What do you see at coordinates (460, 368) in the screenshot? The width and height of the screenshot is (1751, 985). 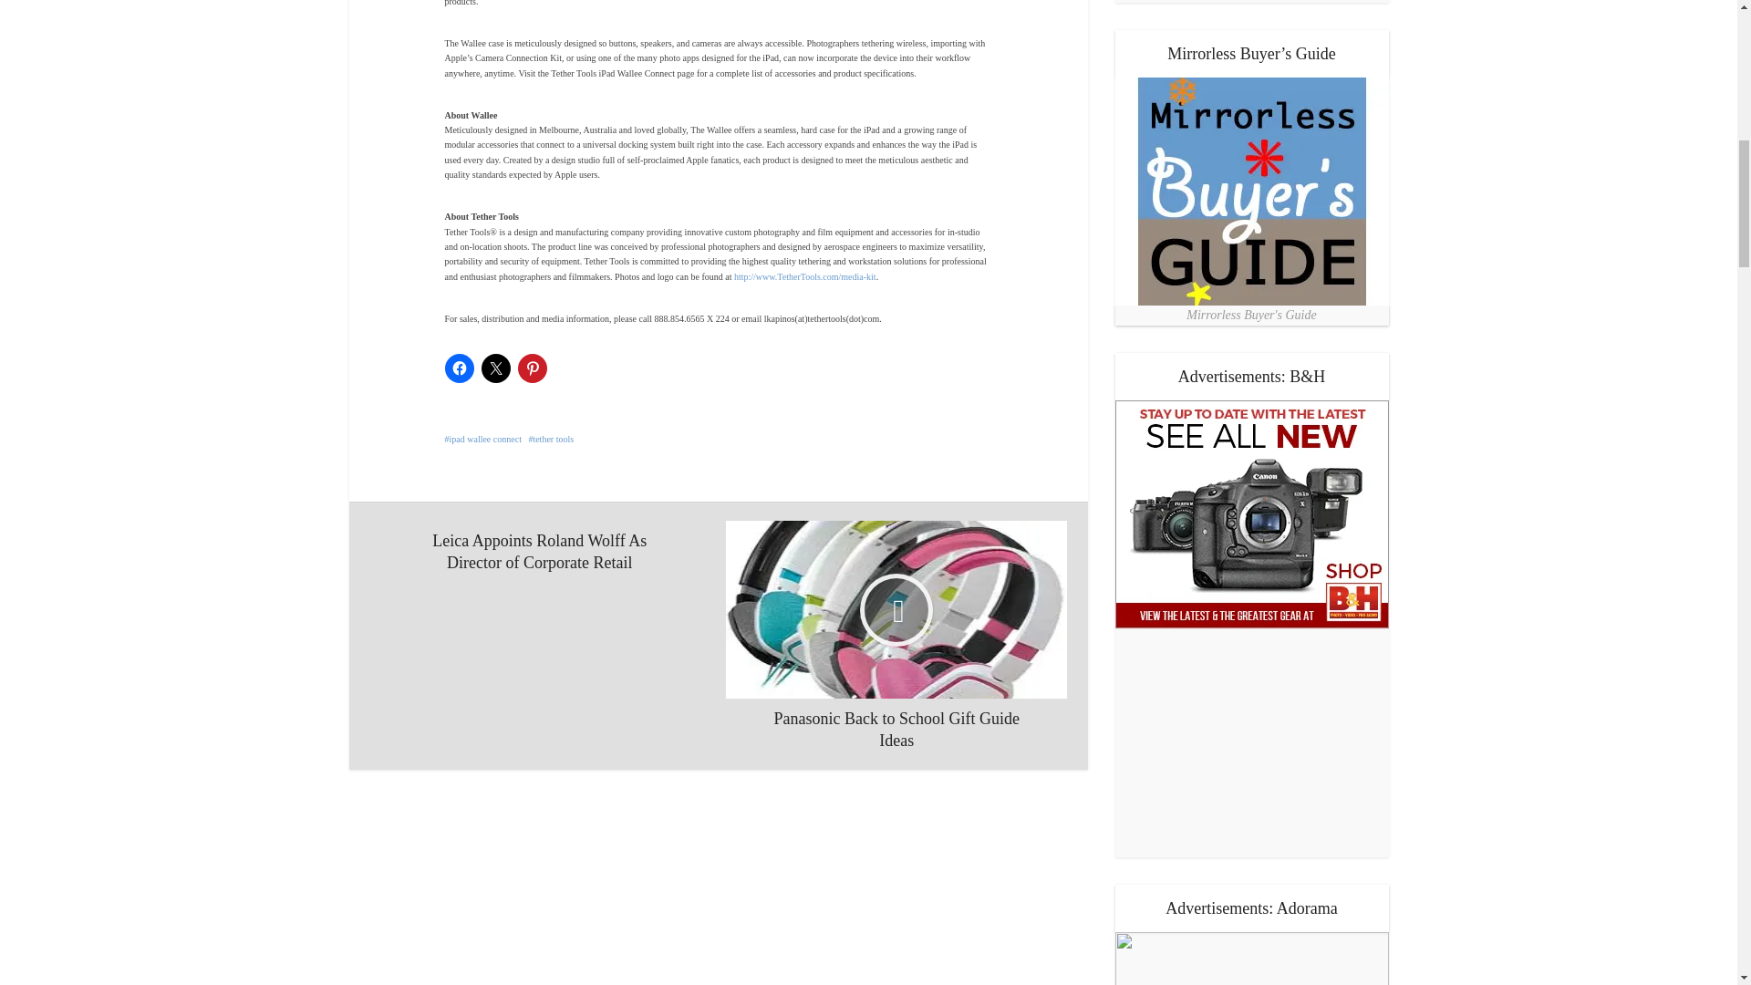 I see `Click to share on Facebook` at bounding box center [460, 368].